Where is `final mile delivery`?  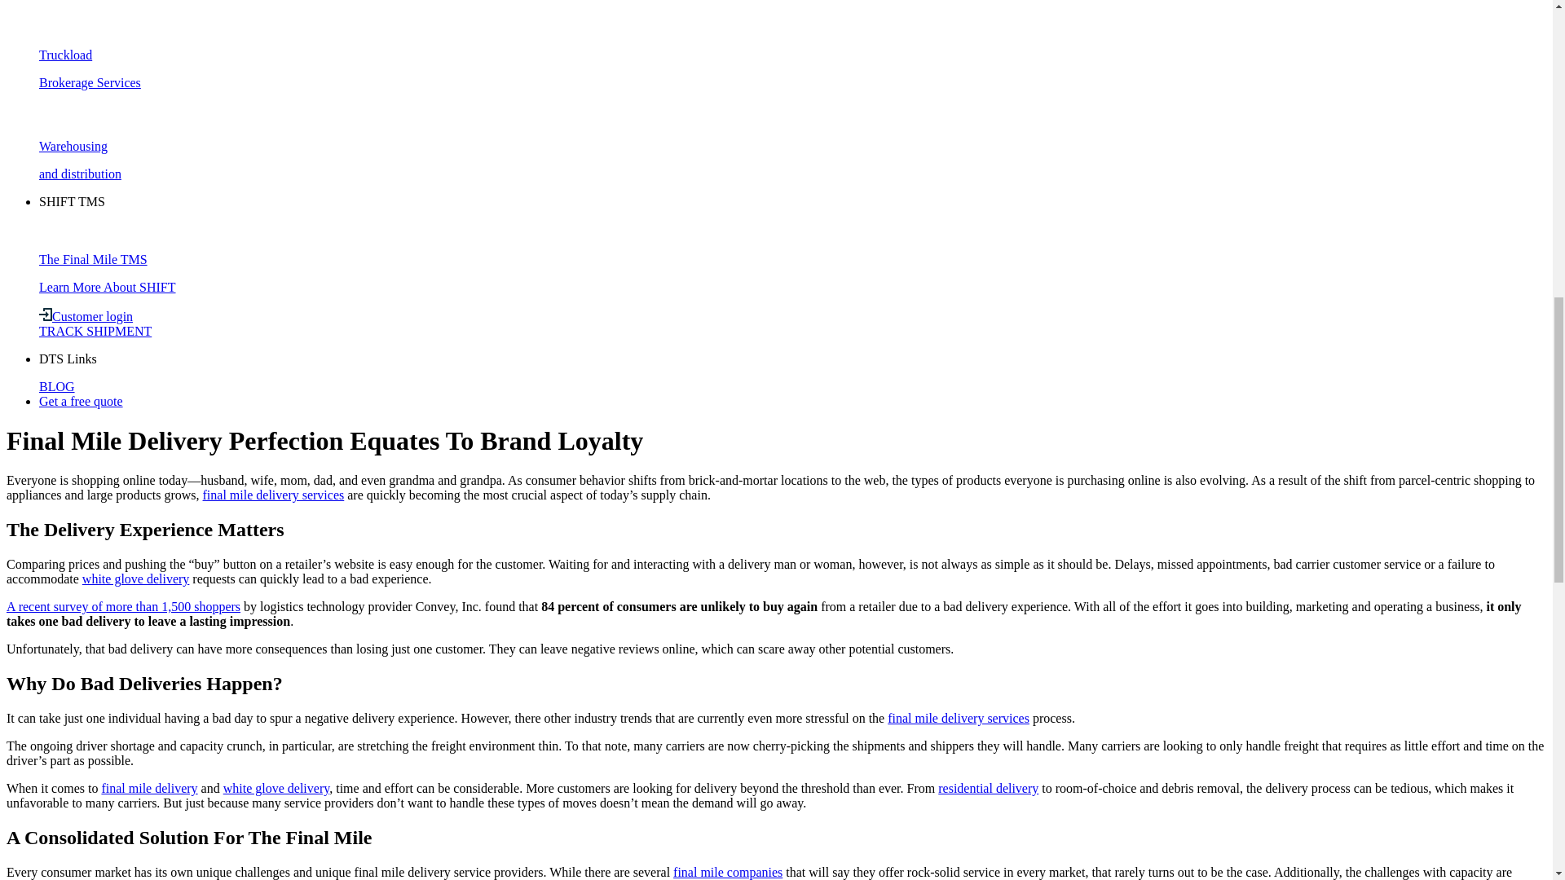 final mile delivery is located at coordinates (148, 789).